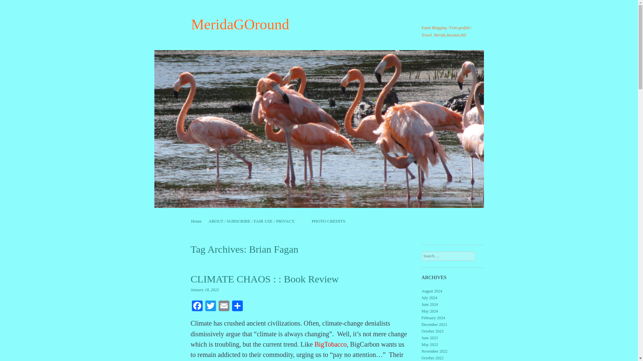 The height and width of the screenshot is (361, 643). I want to click on October 2022, so click(433, 358).